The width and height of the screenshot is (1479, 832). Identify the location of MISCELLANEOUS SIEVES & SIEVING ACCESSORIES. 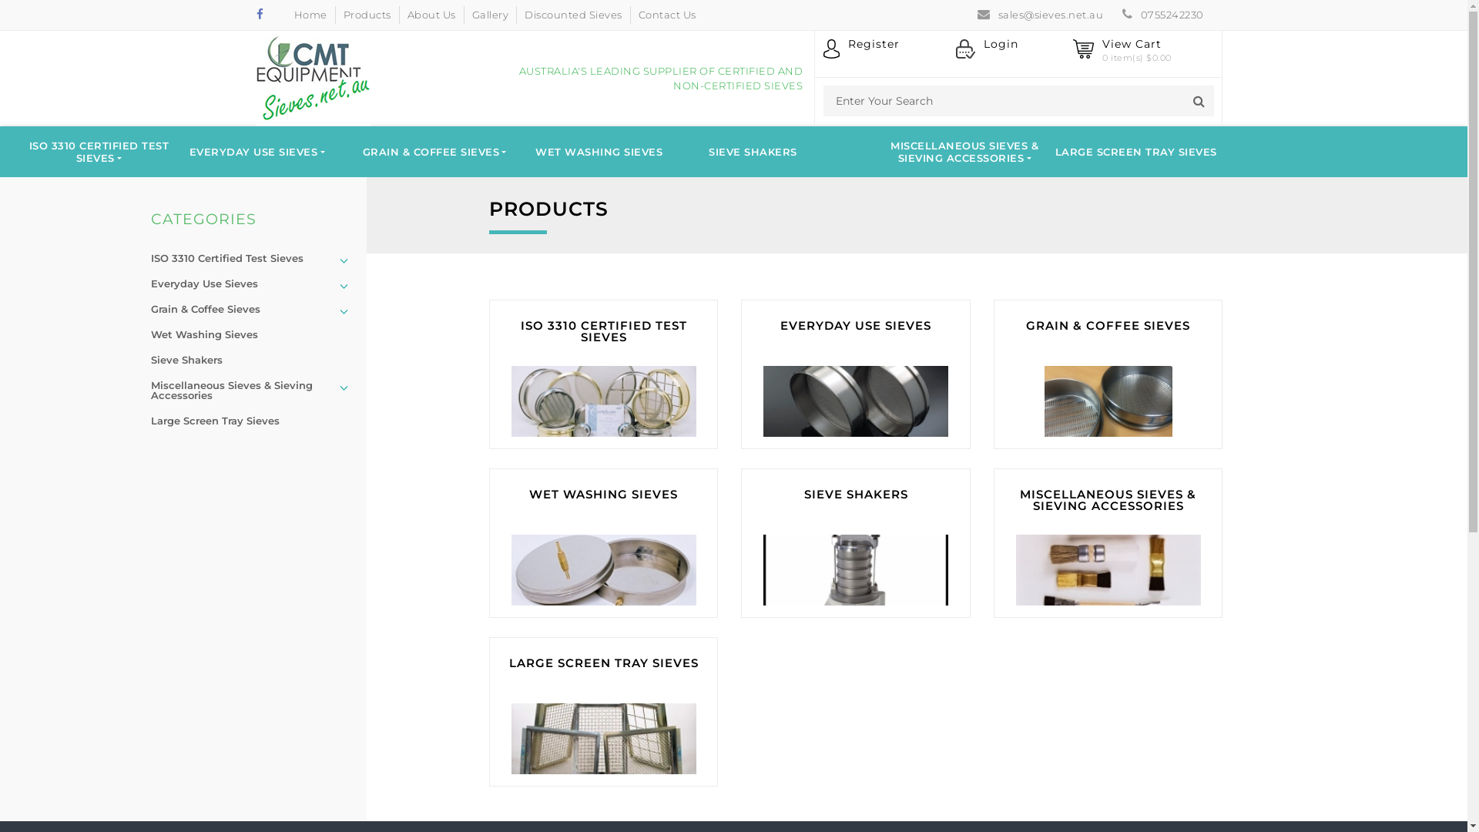
(1108, 543).